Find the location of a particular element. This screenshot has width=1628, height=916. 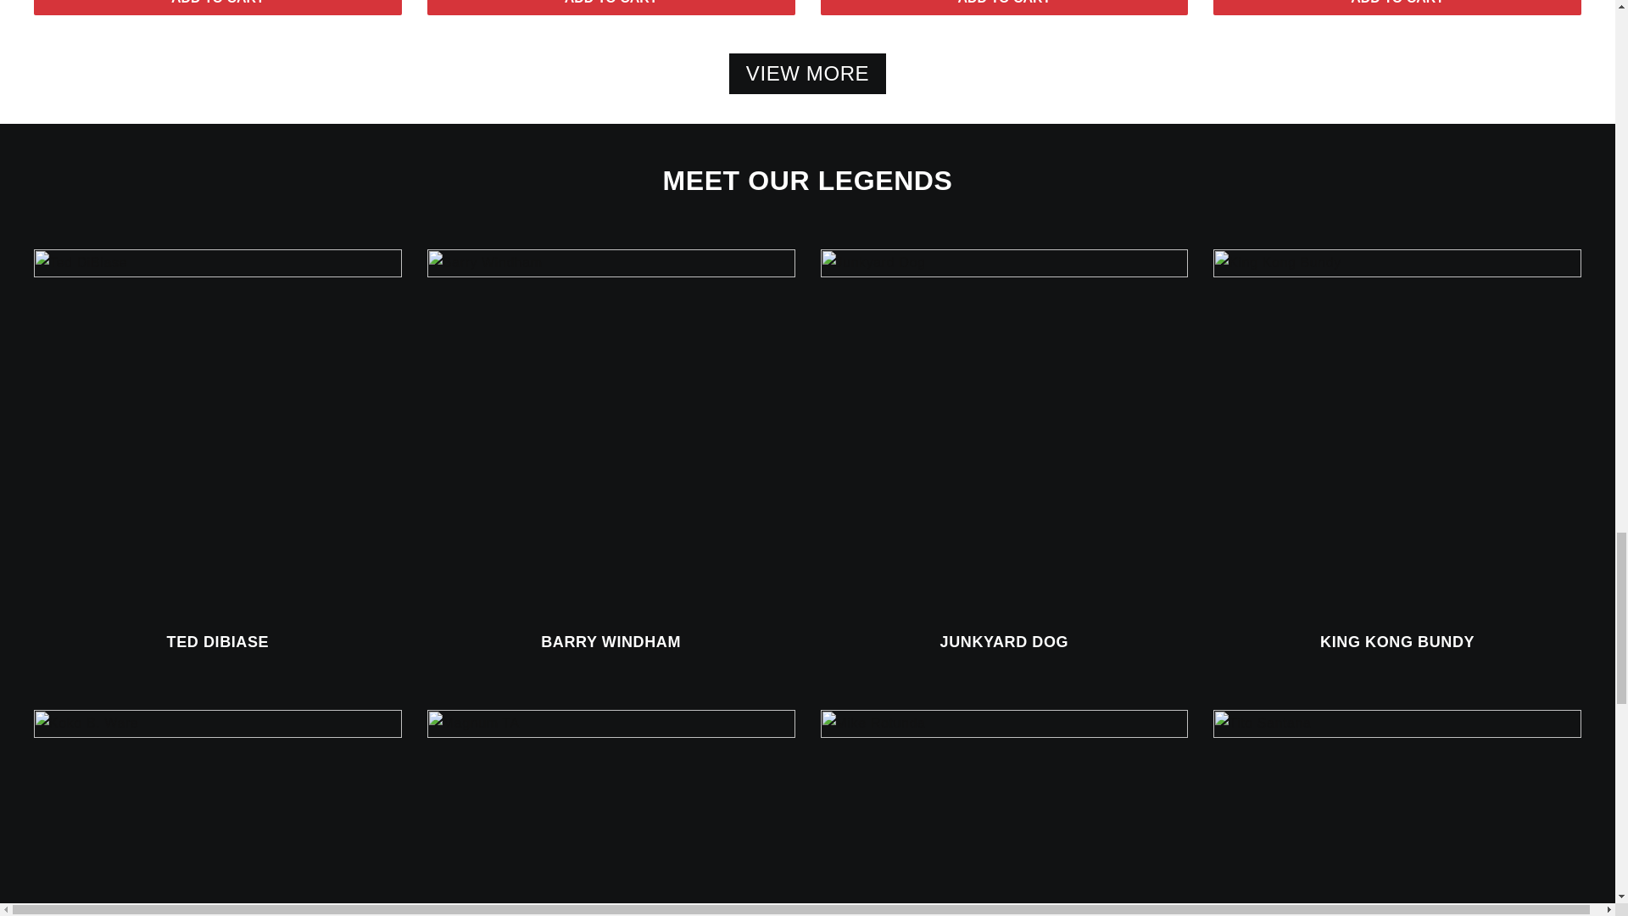

Mike Rotunda is located at coordinates (1004, 813).